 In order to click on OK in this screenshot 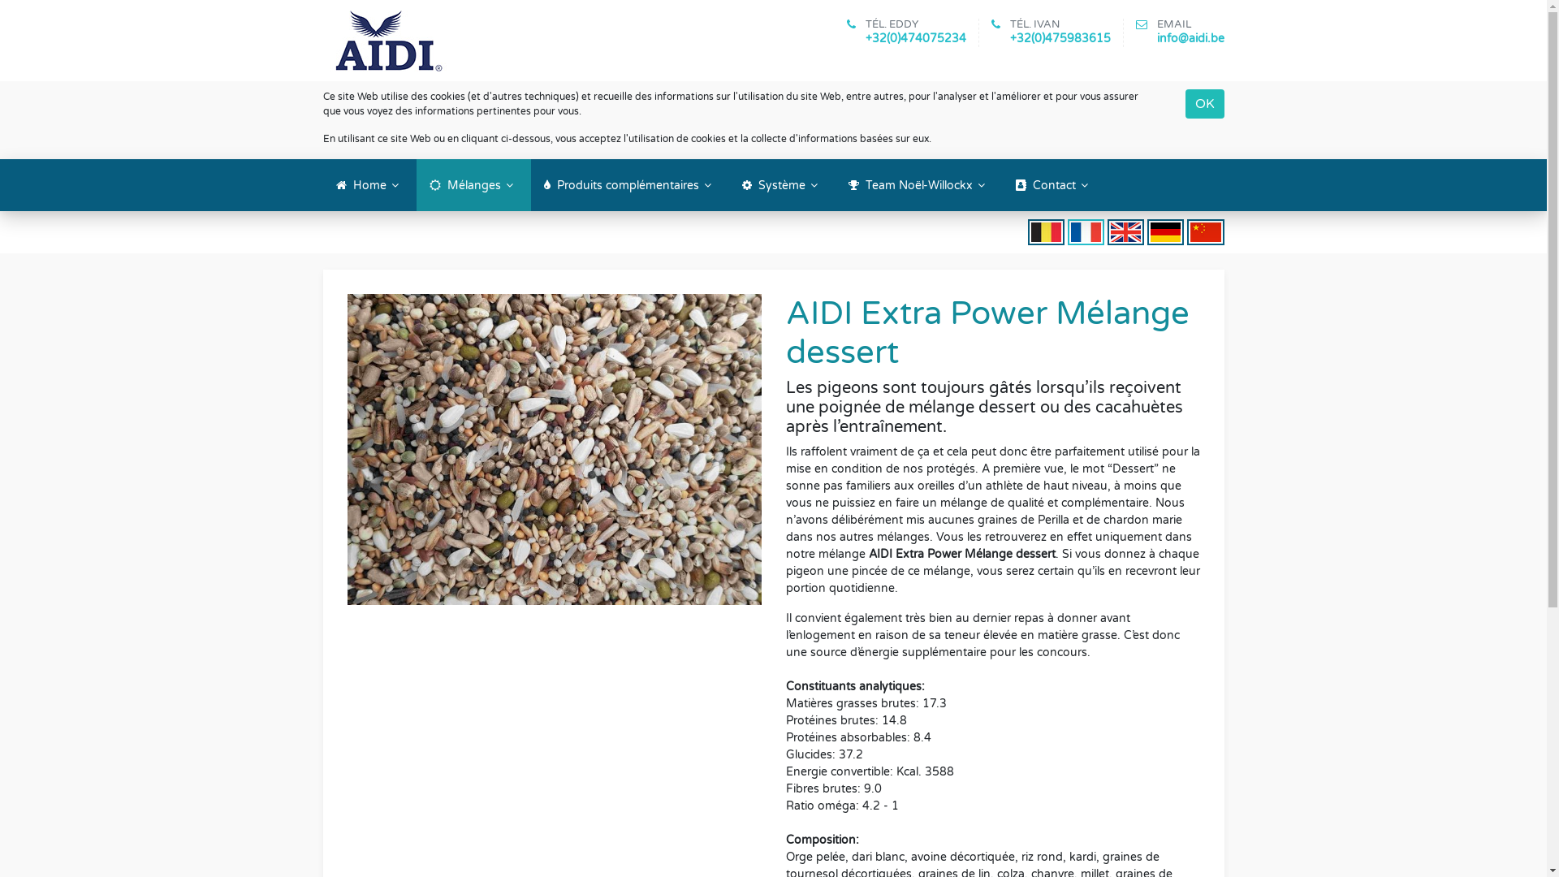, I will do `click(1205, 104)`.